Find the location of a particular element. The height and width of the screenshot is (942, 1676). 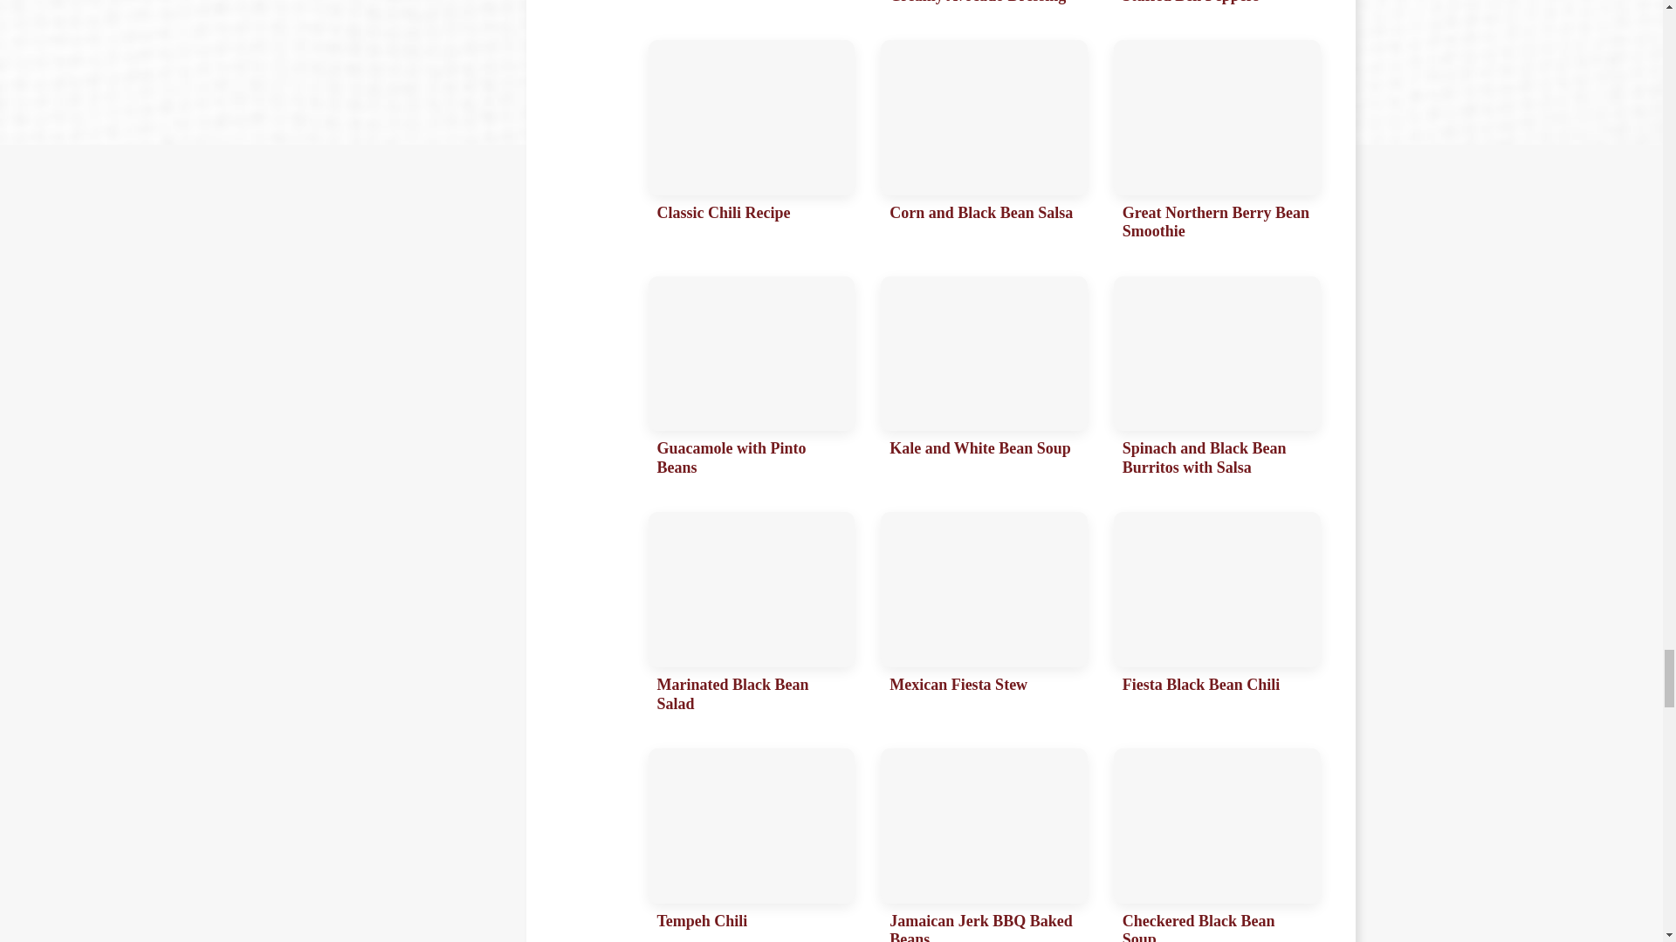

Kale and White Bean Soup is located at coordinates (985, 382).